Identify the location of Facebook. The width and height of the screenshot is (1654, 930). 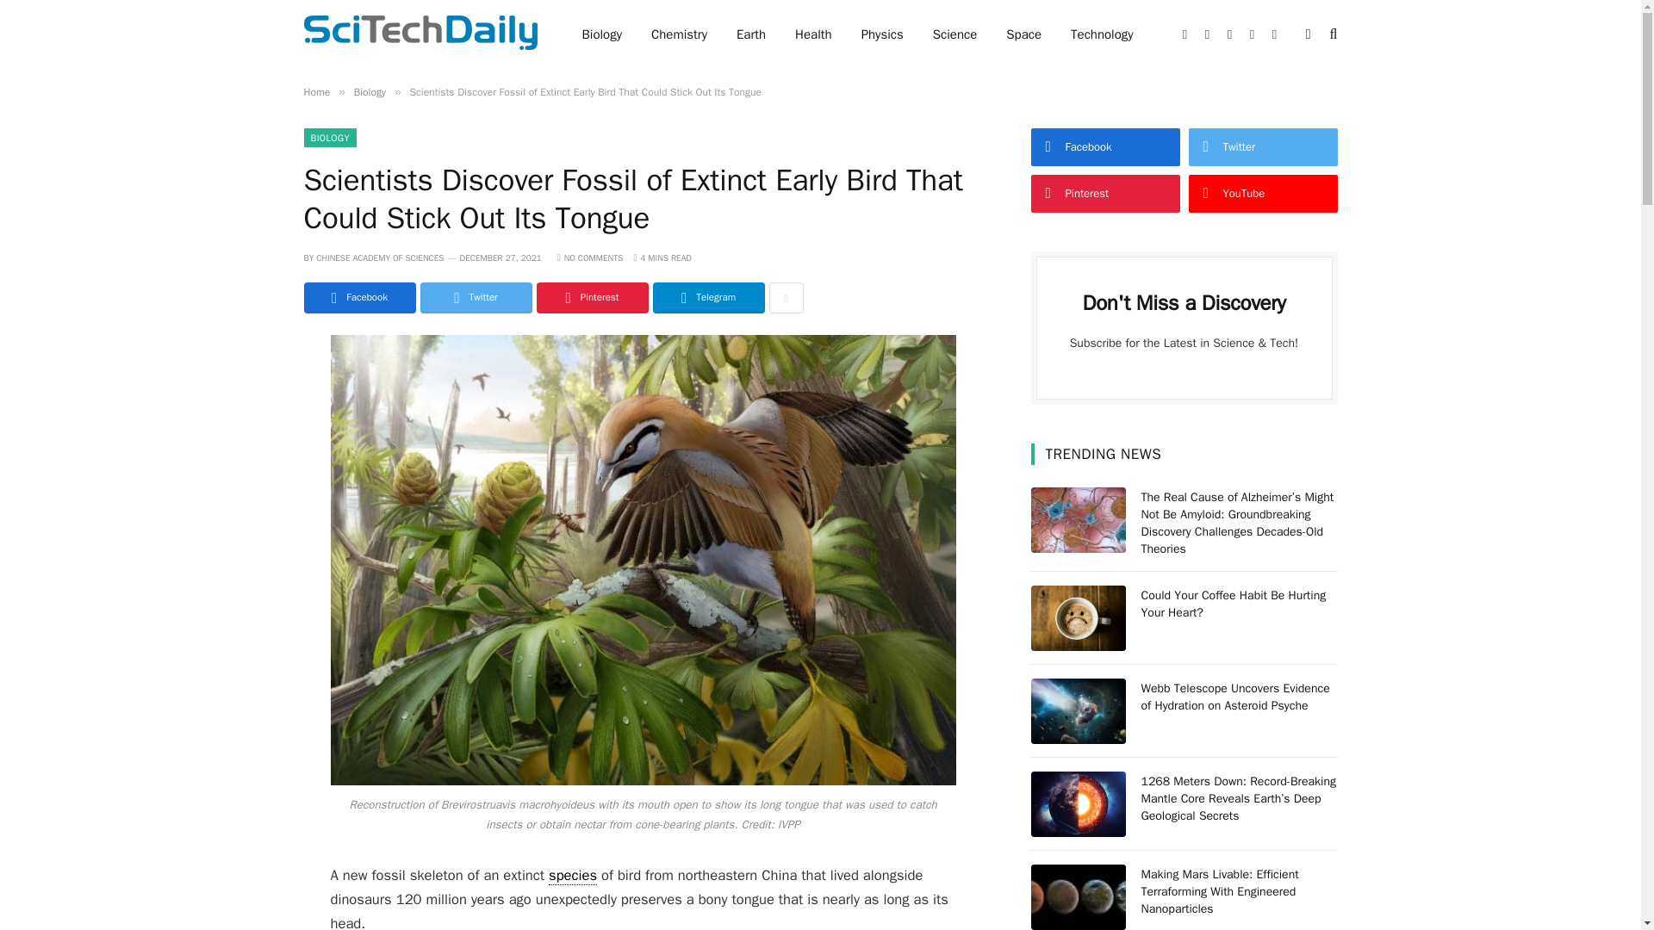
(358, 298).